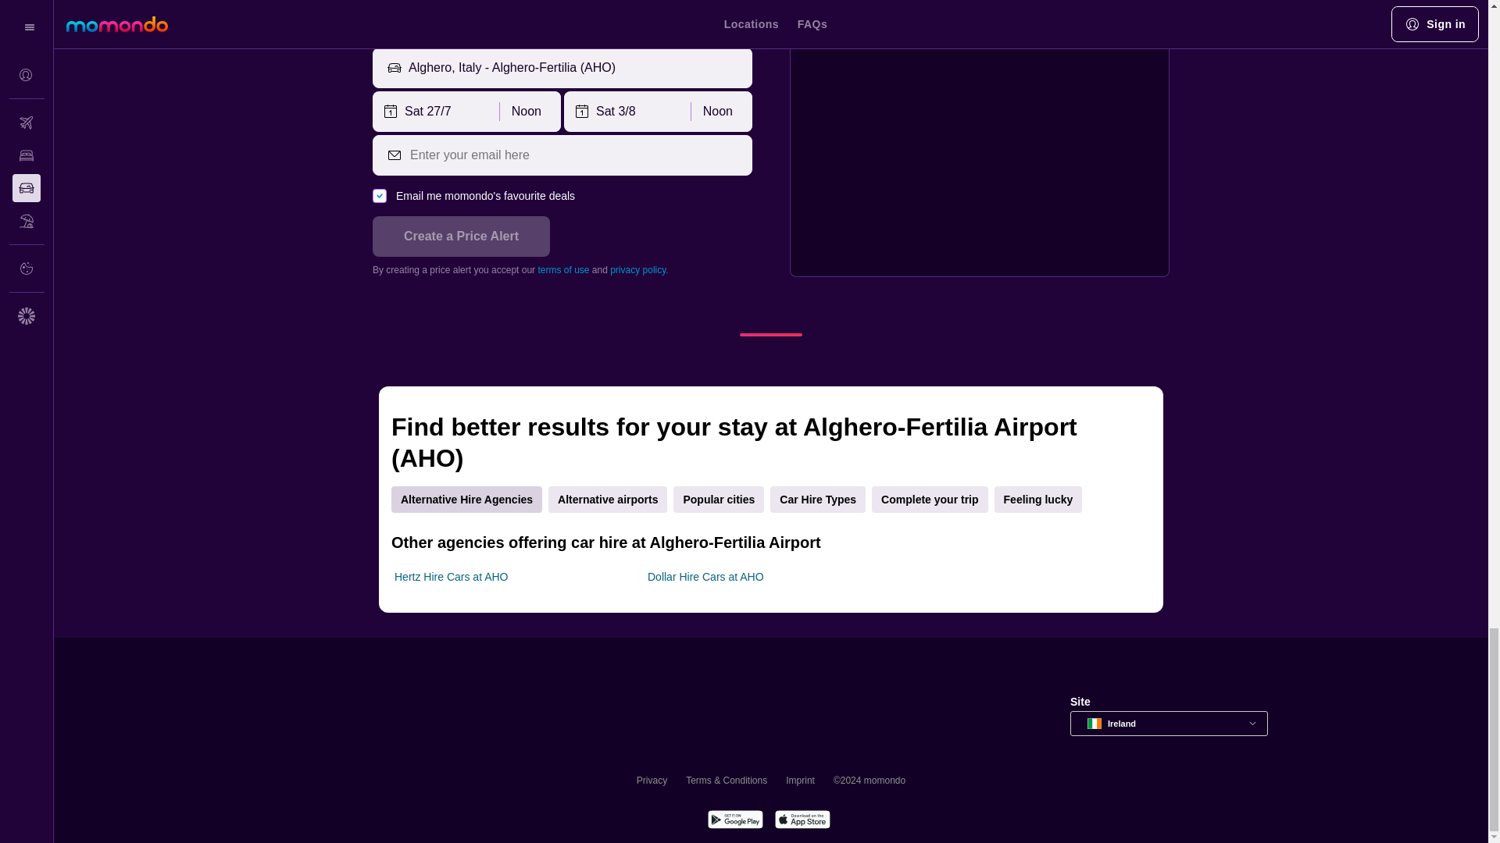 This screenshot has height=843, width=1500. Describe the element at coordinates (802, 821) in the screenshot. I see `Download on the App Store` at that location.